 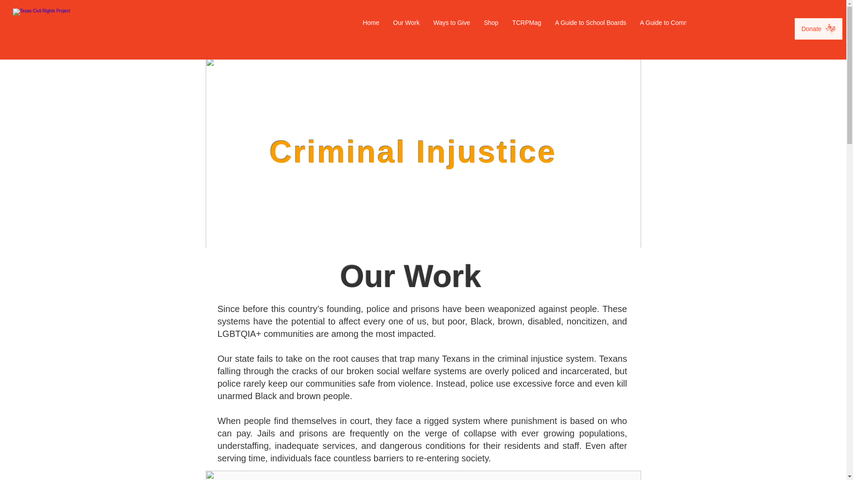 What do you see at coordinates (818, 28) in the screenshot?
I see `Donate` at bounding box center [818, 28].